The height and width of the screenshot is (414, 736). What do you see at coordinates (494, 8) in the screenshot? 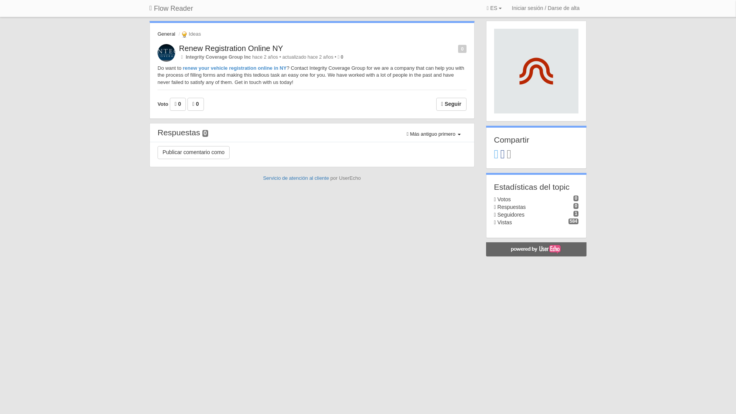
I see `ES` at bounding box center [494, 8].